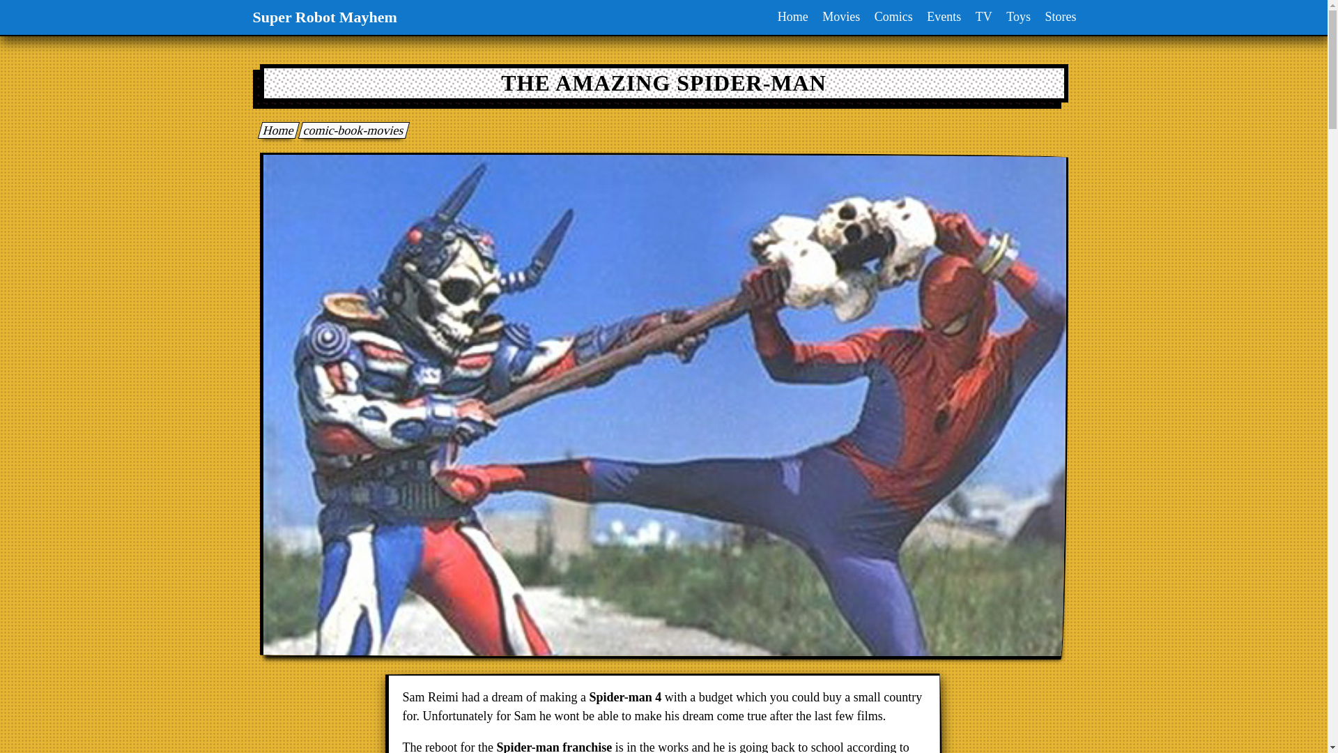 The image size is (1338, 753). Describe the element at coordinates (324, 17) in the screenshot. I see `Super Robot Mayhem` at that location.